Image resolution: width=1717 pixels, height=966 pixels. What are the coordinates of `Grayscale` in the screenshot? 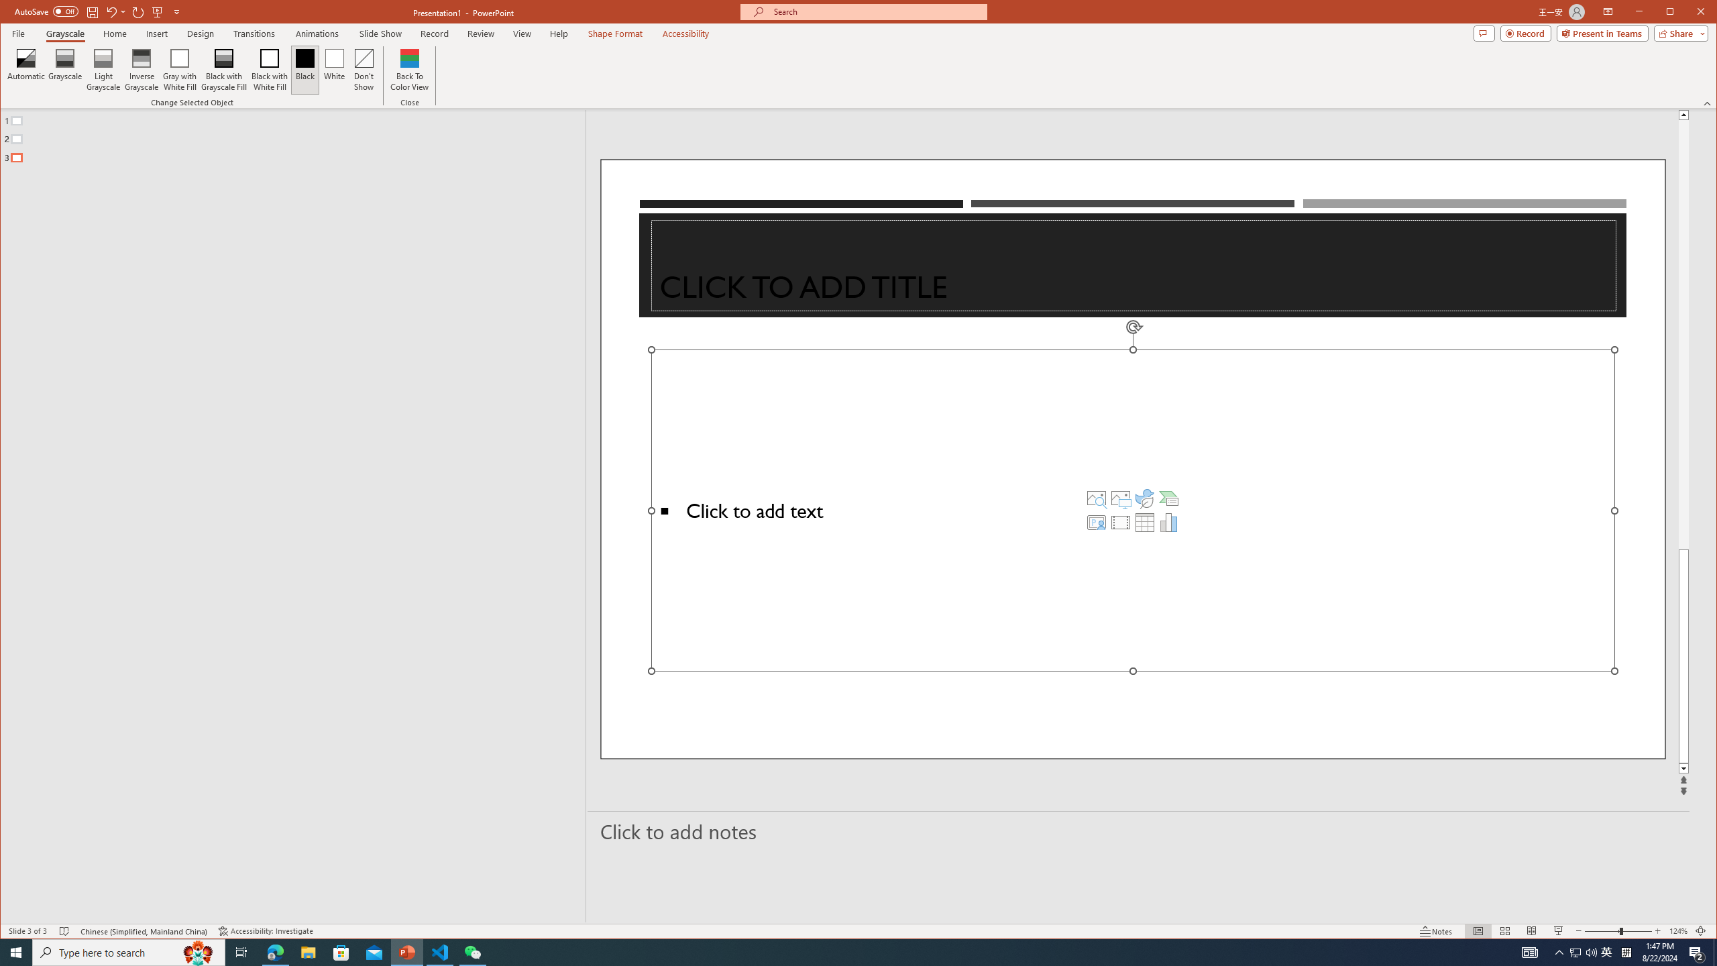 It's located at (65, 34).